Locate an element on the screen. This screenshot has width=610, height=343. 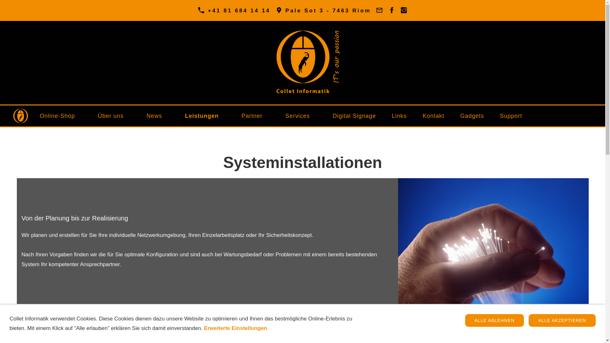
Support is located at coordinates (511, 116).